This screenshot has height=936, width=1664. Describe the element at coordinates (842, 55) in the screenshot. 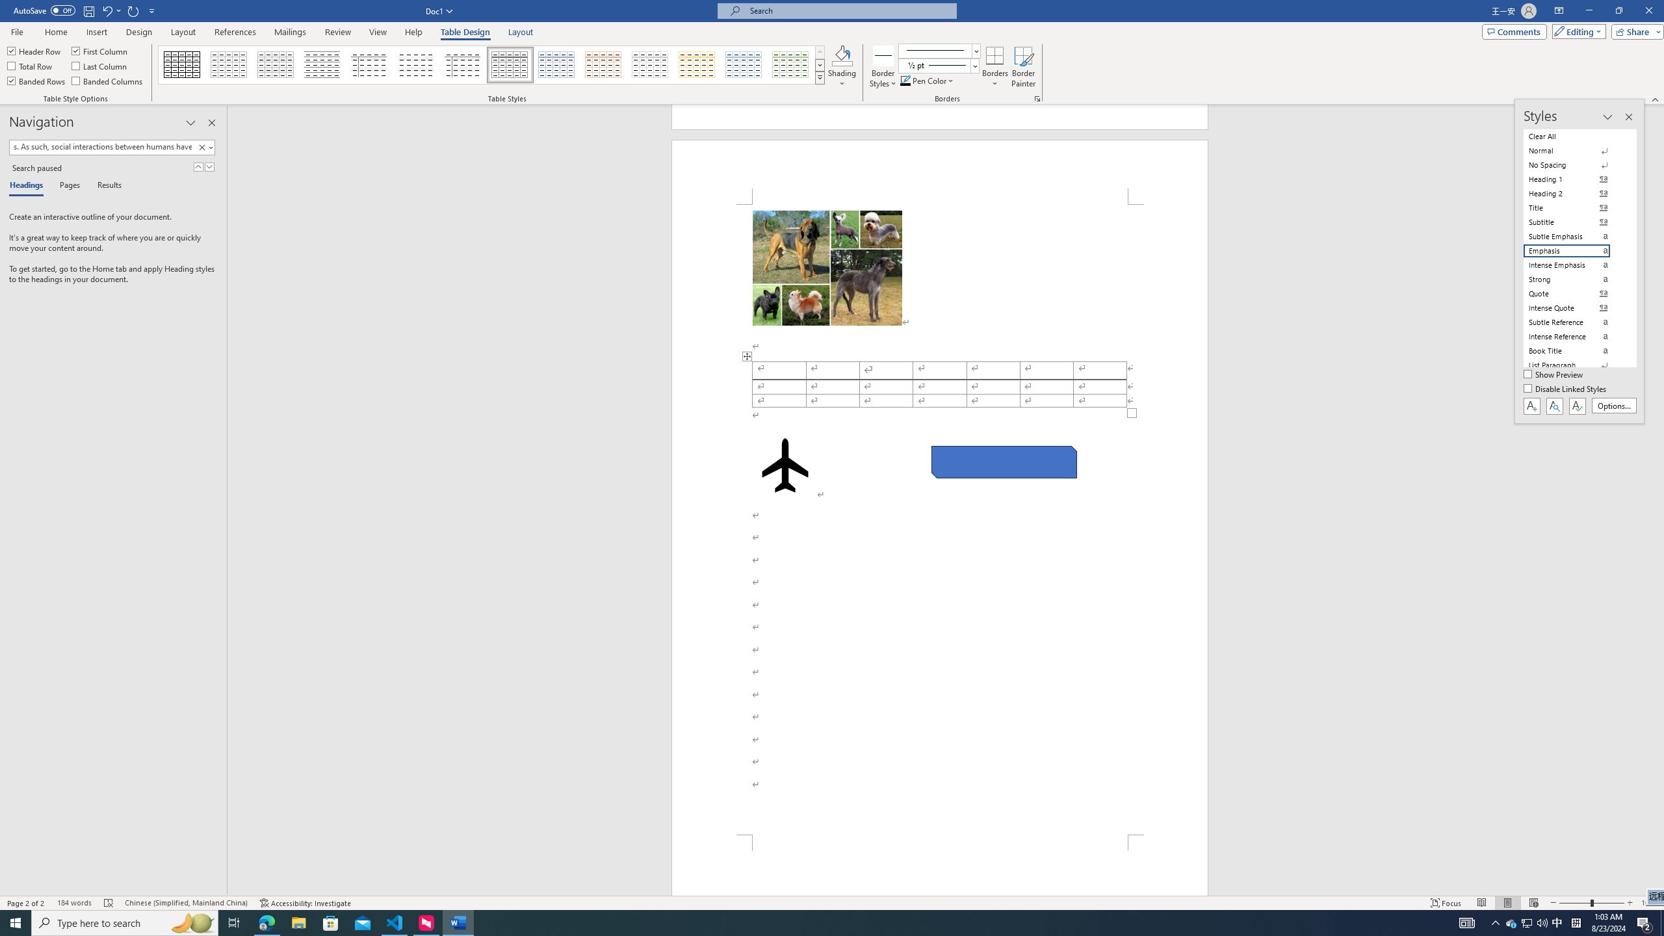

I see `Shading RGB(0, 0, 0)` at that location.